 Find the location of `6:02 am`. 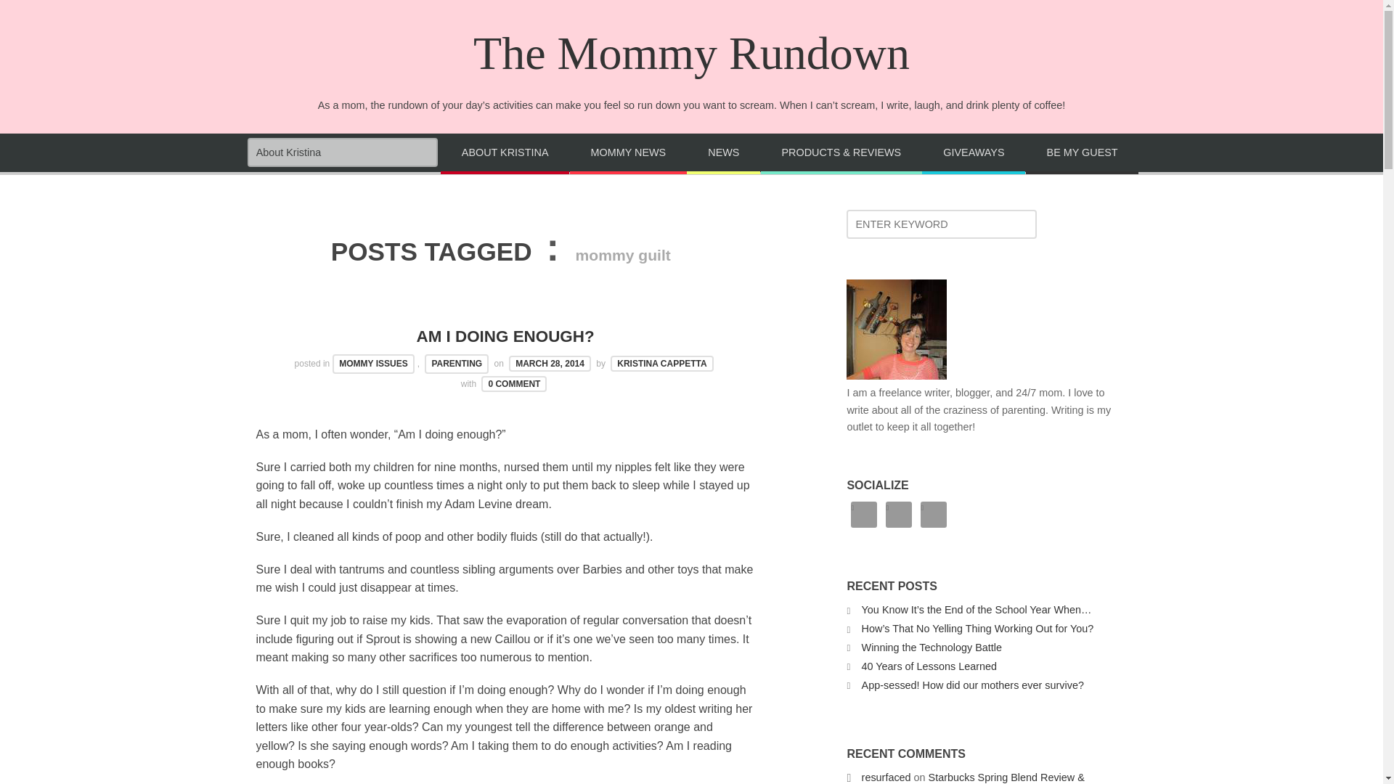

6:02 am is located at coordinates (550, 363).